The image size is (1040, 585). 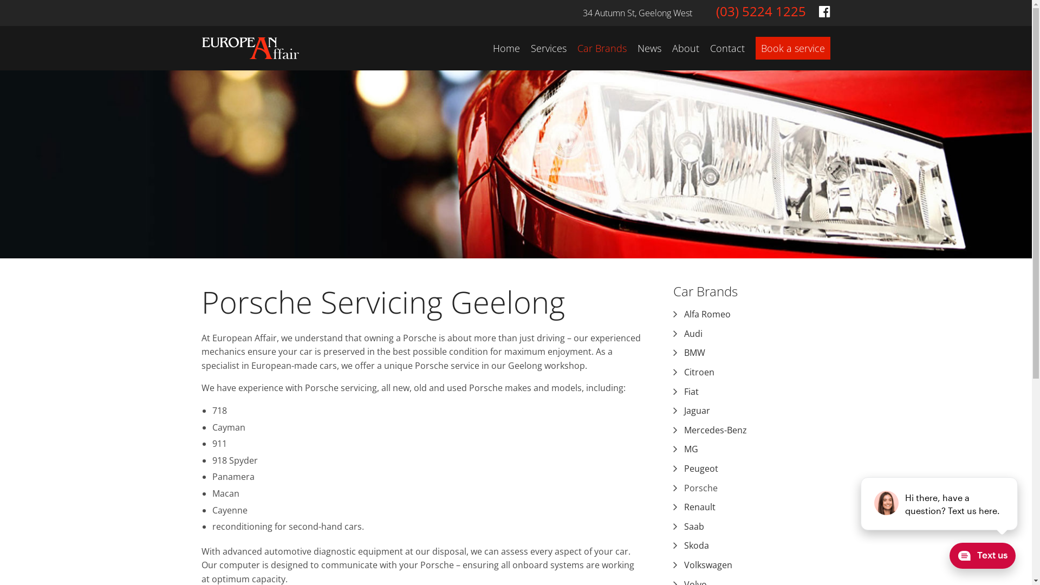 What do you see at coordinates (602, 48) in the screenshot?
I see `Car Brands` at bounding box center [602, 48].